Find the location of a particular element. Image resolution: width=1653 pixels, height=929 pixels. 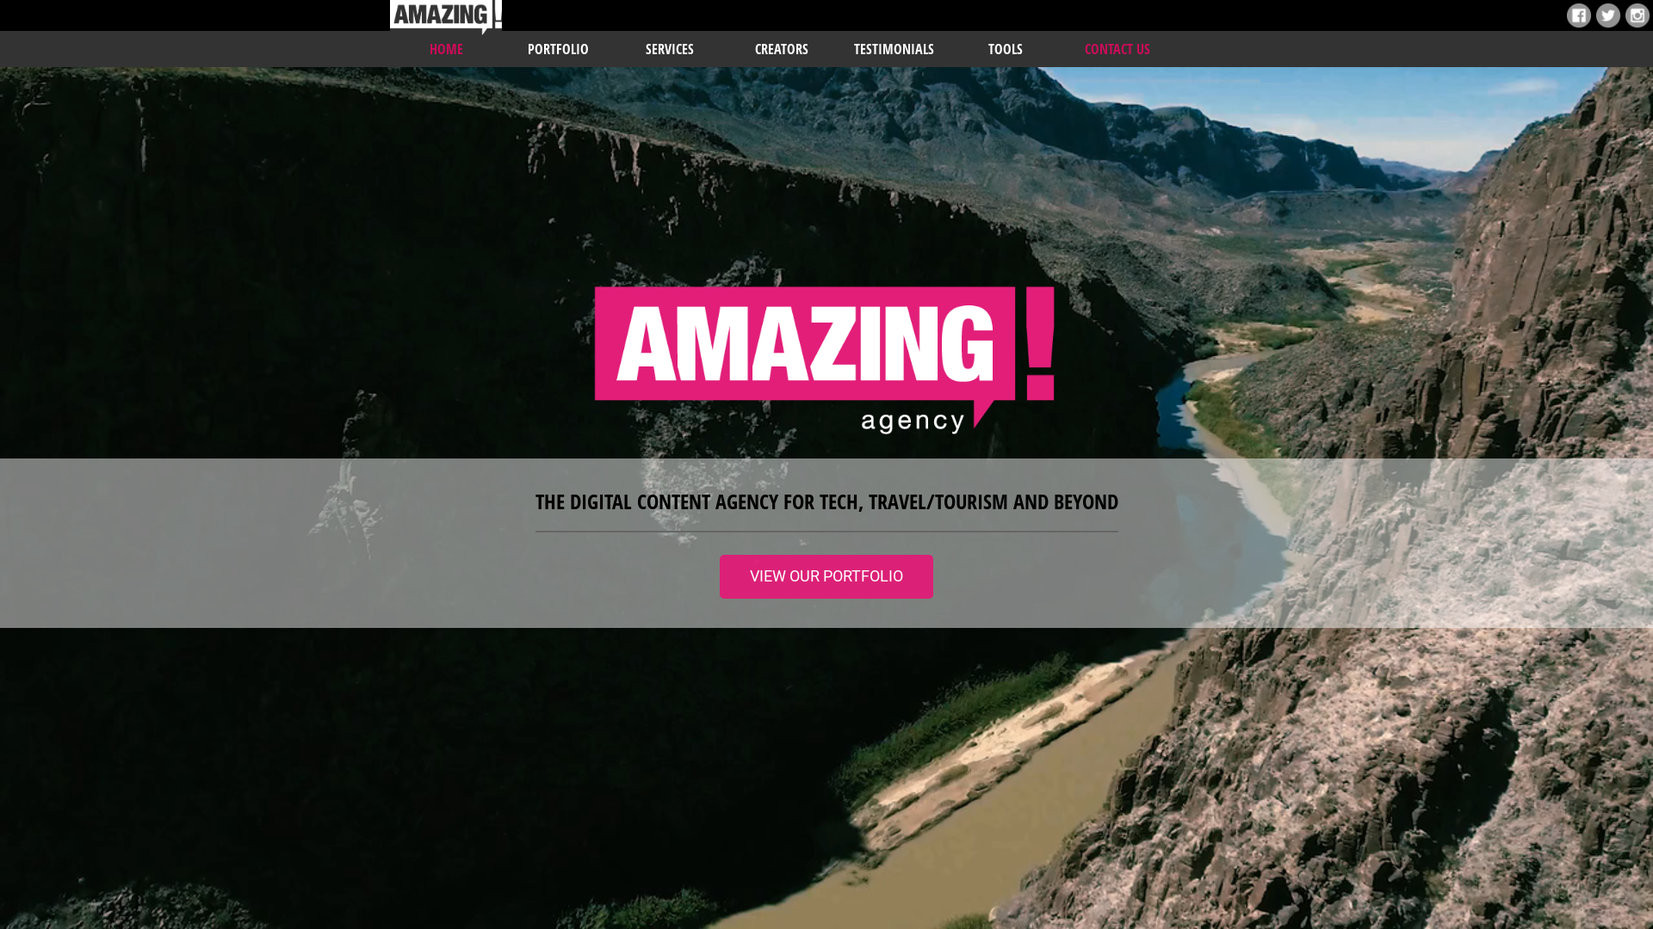

TESTIMONIALS is located at coordinates (894, 48).